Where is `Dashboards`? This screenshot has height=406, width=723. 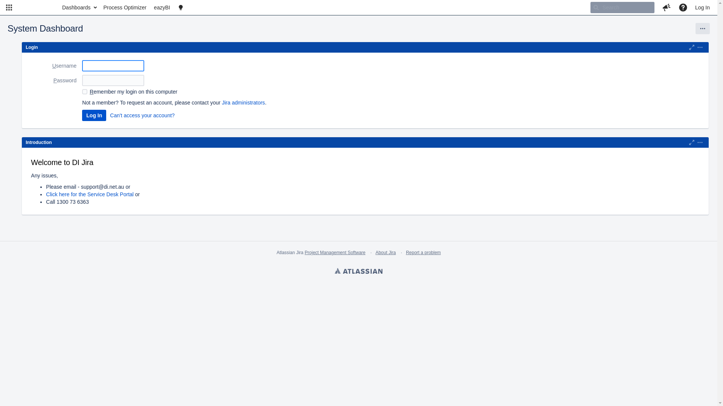 Dashboards is located at coordinates (79, 8).